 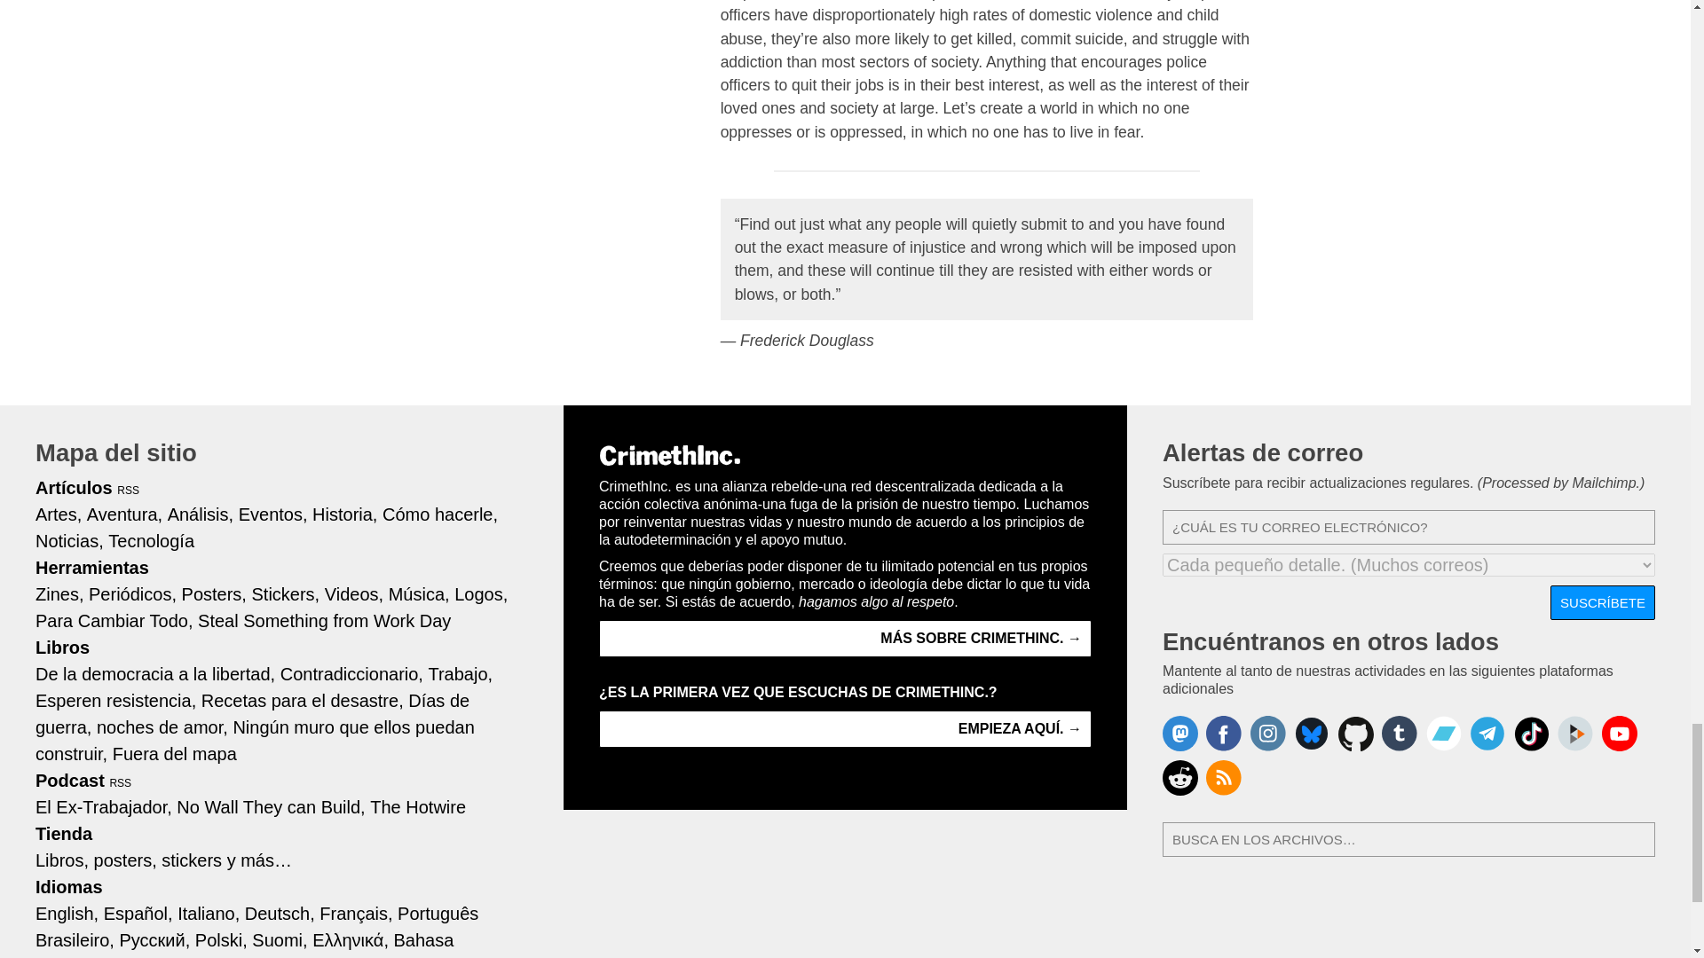 I want to click on Aventura, so click(x=124, y=513).